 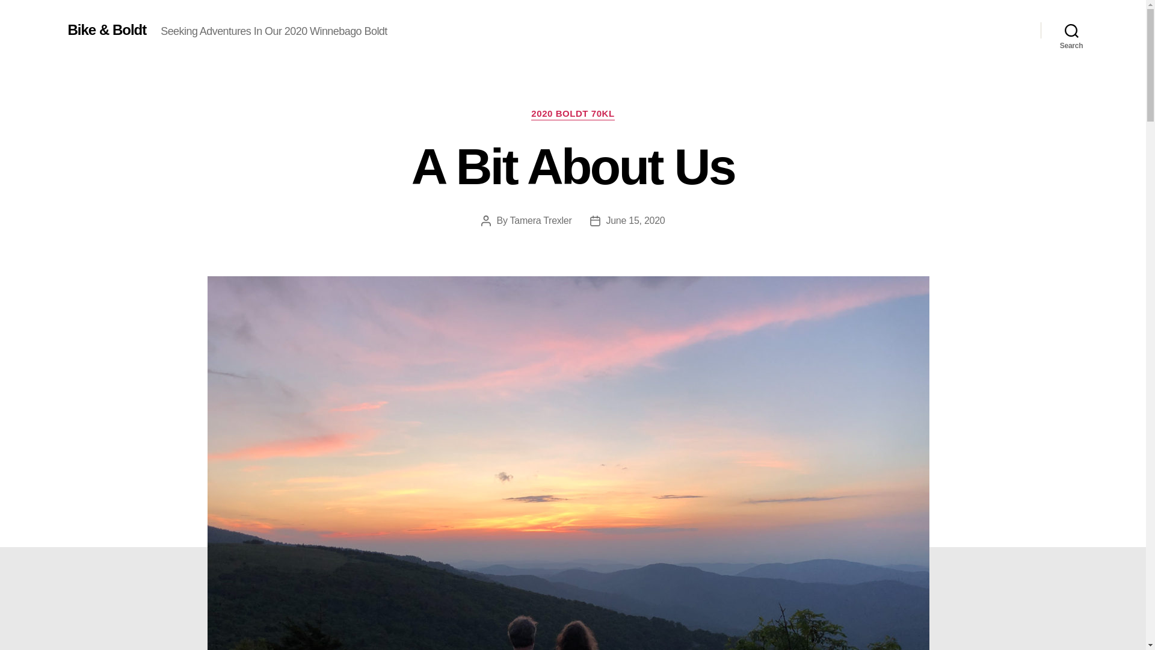 What do you see at coordinates (541, 220) in the screenshot?
I see `Tamera Trexler` at bounding box center [541, 220].